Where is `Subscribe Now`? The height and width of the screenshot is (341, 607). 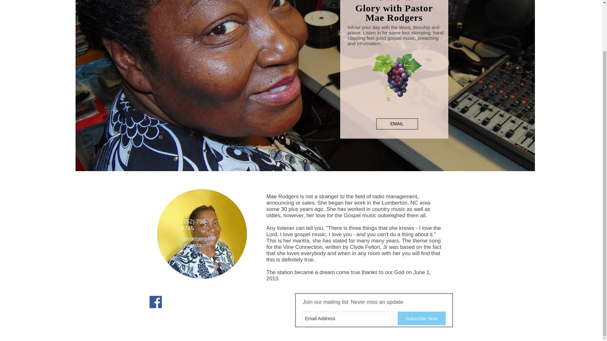 Subscribe Now is located at coordinates (421, 318).